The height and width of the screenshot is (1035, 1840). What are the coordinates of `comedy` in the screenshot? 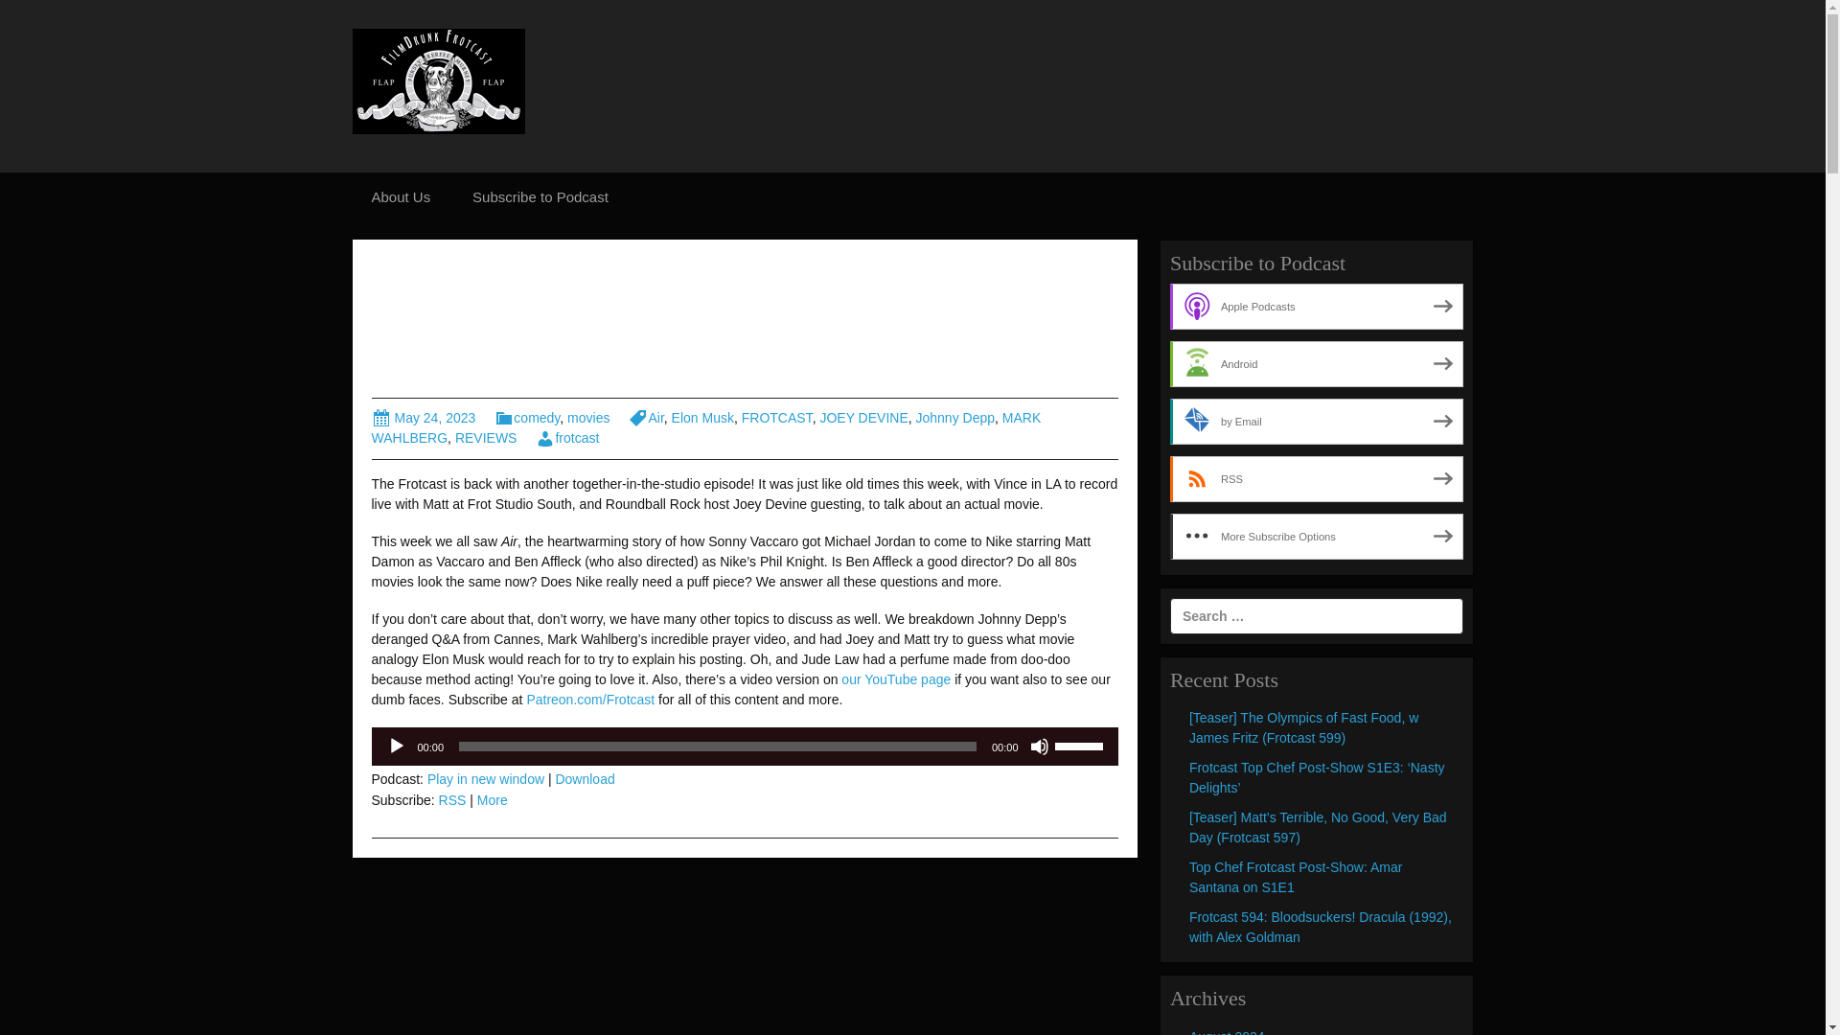 It's located at (527, 417).